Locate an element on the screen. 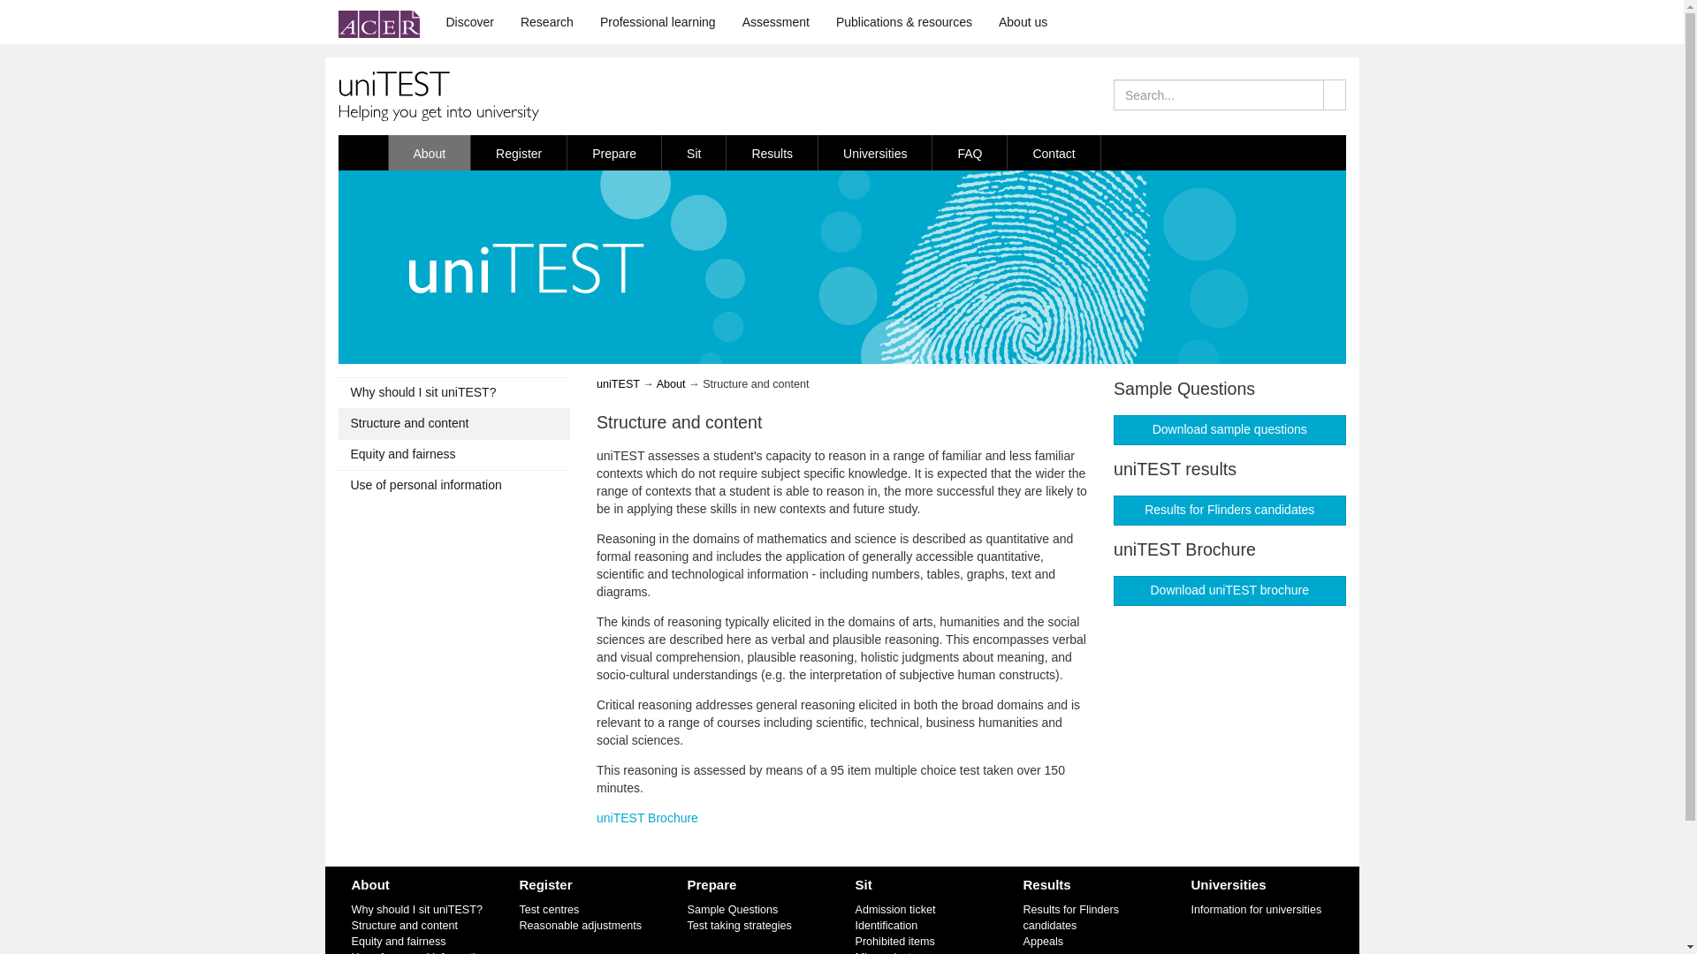  Structure and content is located at coordinates (454, 424).